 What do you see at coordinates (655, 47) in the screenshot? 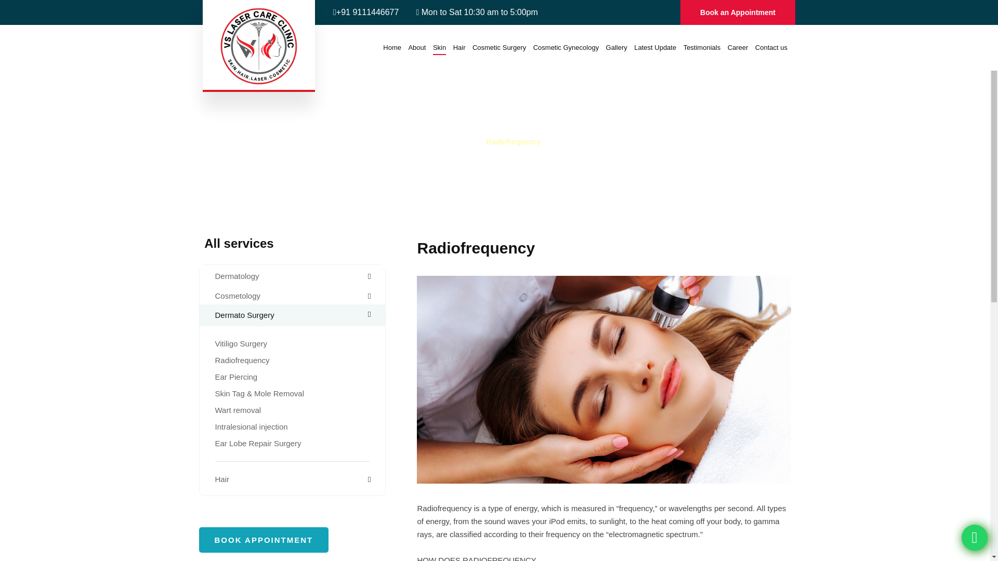
I see `Latest Update` at bounding box center [655, 47].